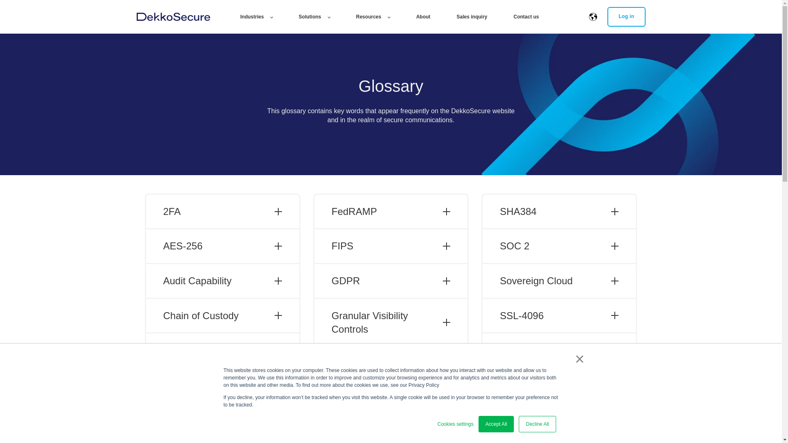 The image size is (788, 443). What do you see at coordinates (537, 424) in the screenshot?
I see `Decline All` at bounding box center [537, 424].